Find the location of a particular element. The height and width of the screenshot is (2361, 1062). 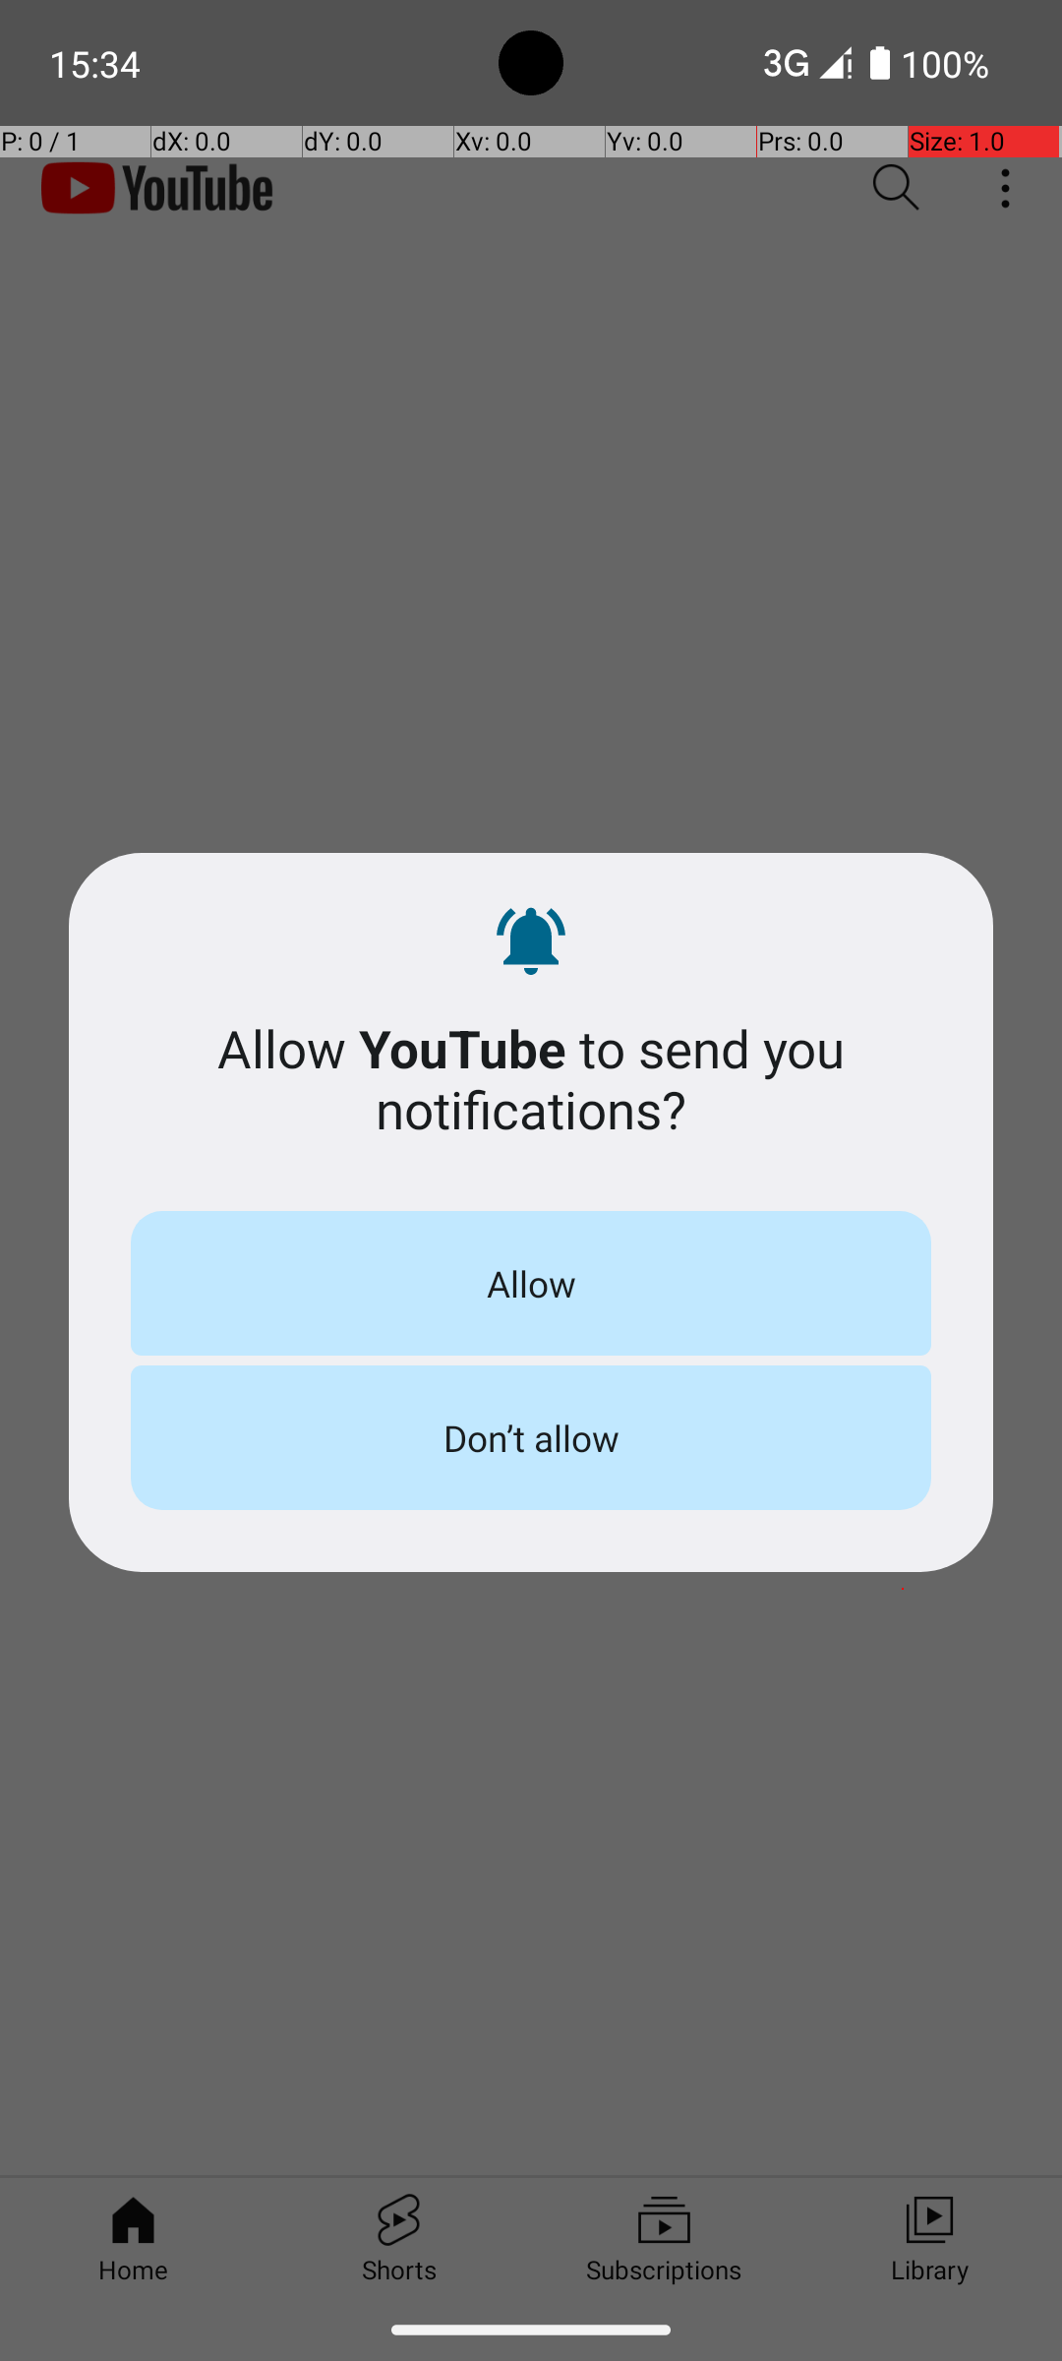

Allow YouTube to send you notifications? is located at coordinates (531, 1078).